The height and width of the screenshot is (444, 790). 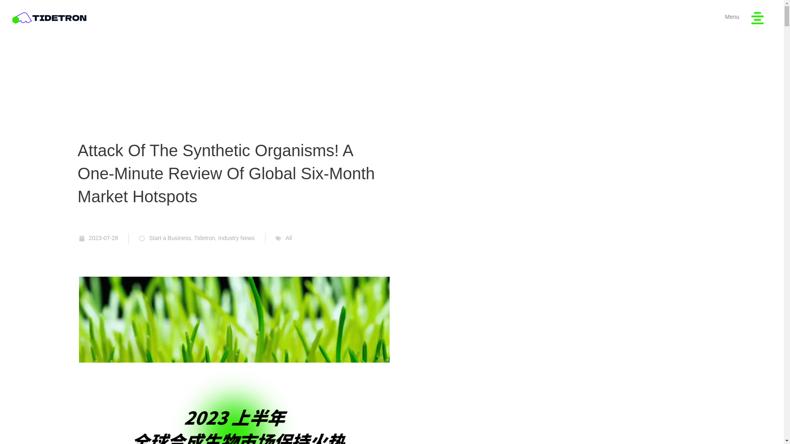 I want to click on All, so click(x=289, y=238).